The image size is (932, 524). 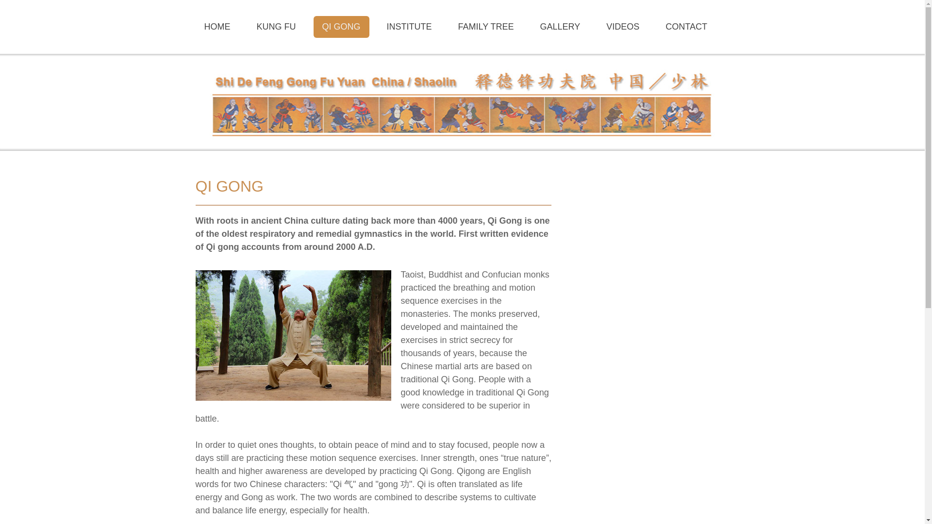 I want to click on GALLERY, so click(x=560, y=27).